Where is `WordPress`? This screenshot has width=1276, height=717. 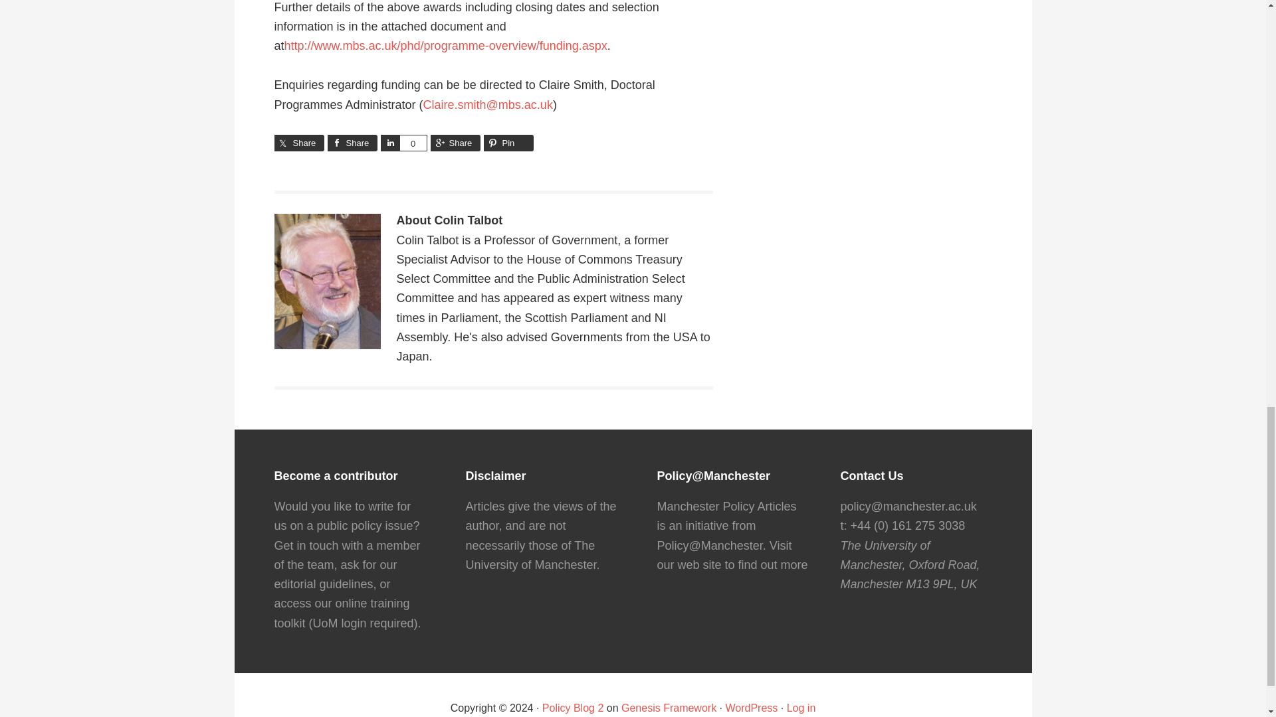
WordPress is located at coordinates (752, 708).